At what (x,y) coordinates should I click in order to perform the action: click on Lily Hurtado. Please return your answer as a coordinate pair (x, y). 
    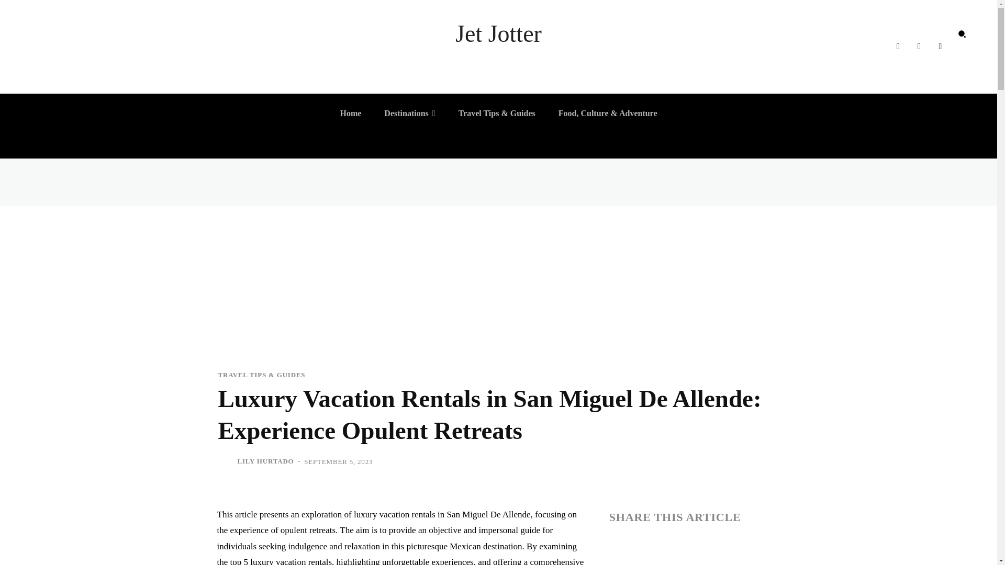
    Looking at the image, I should click on (226, 461).